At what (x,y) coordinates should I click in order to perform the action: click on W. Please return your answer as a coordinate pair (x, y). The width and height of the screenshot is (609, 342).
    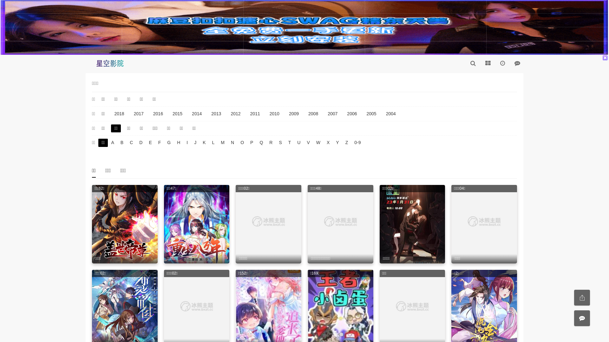
    Looking at the image, I should click on (318, 143).